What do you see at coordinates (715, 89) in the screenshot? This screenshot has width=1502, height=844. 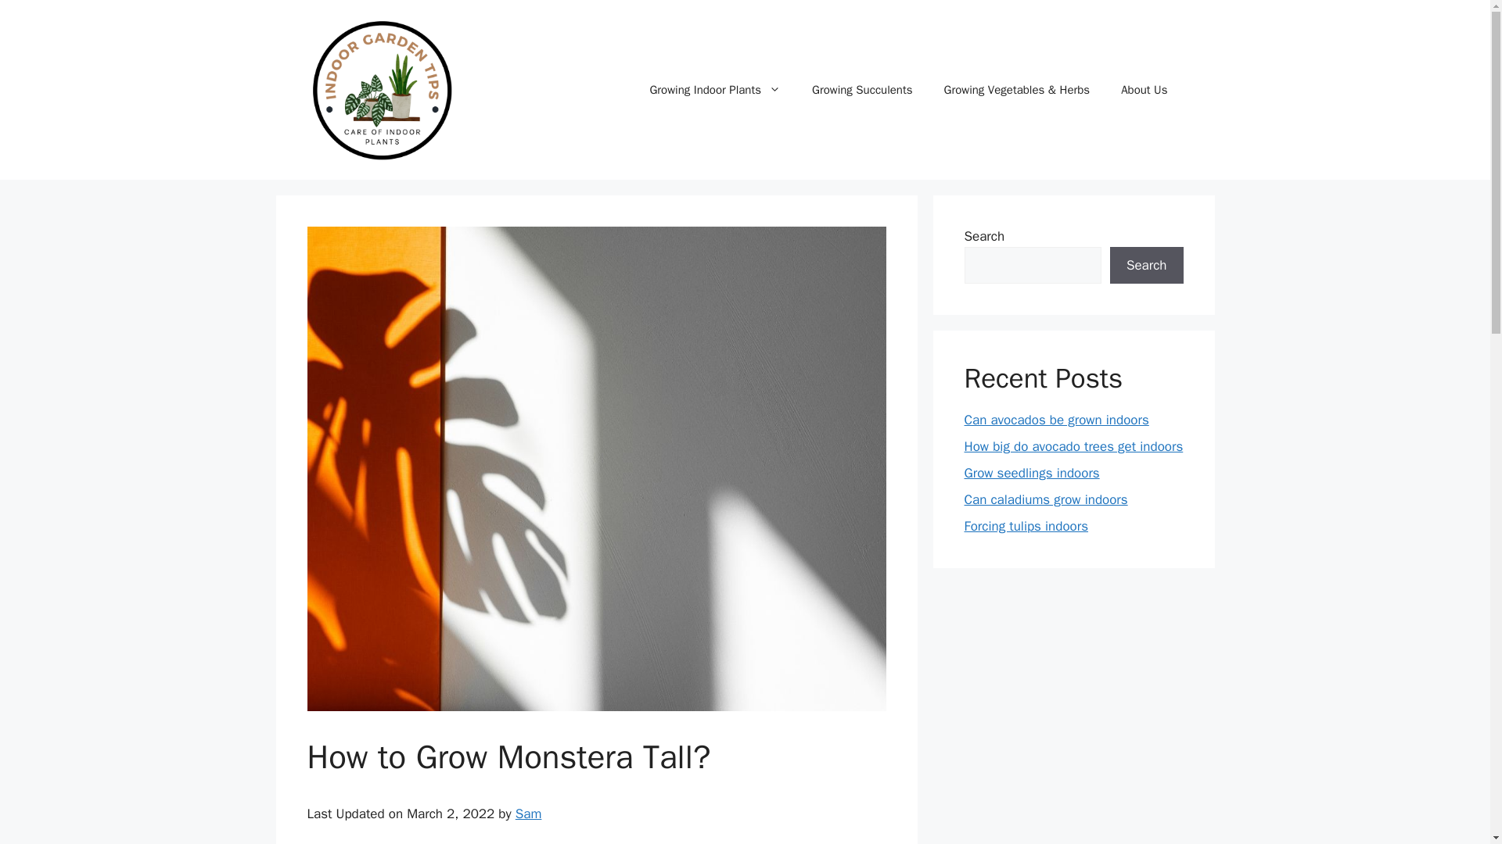 I see `Growing Indoor Plants` at bounding box center [715, 89].